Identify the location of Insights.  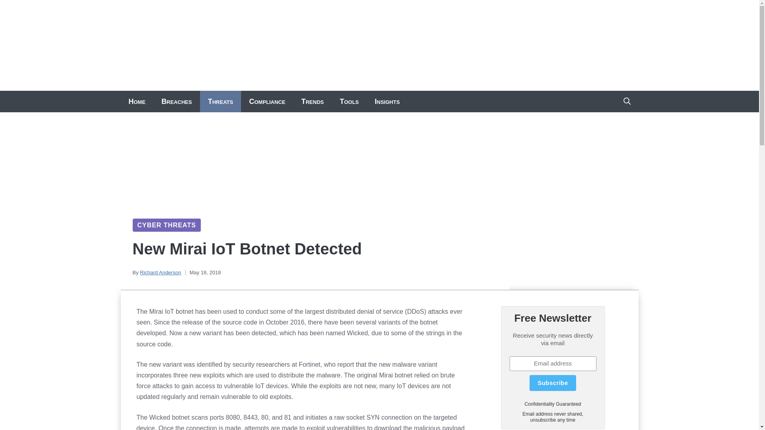
(387, 101).